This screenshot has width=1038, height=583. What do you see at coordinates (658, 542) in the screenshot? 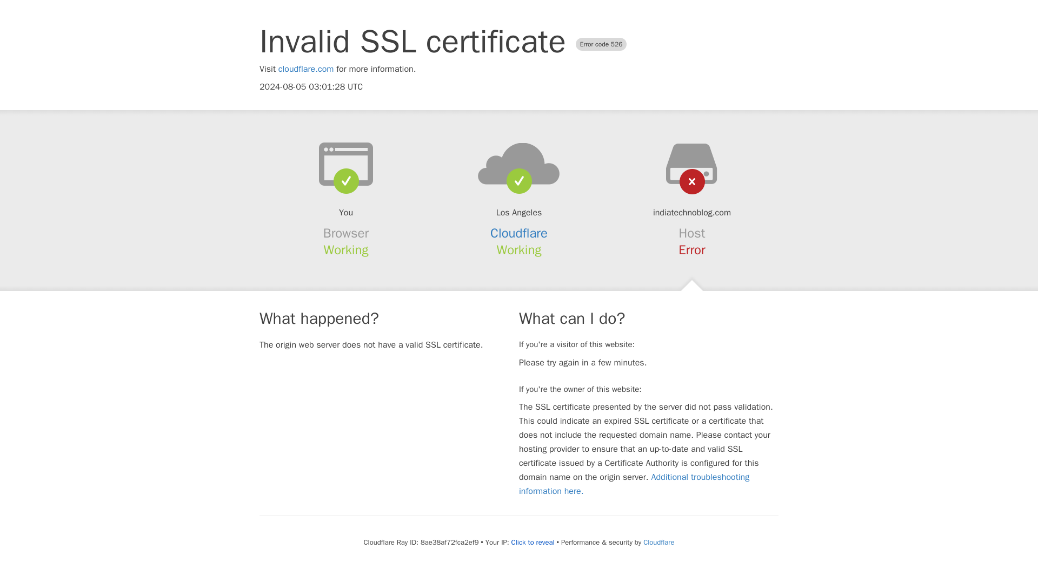
I see `Cloudflare` at bounding box center [658, 542].